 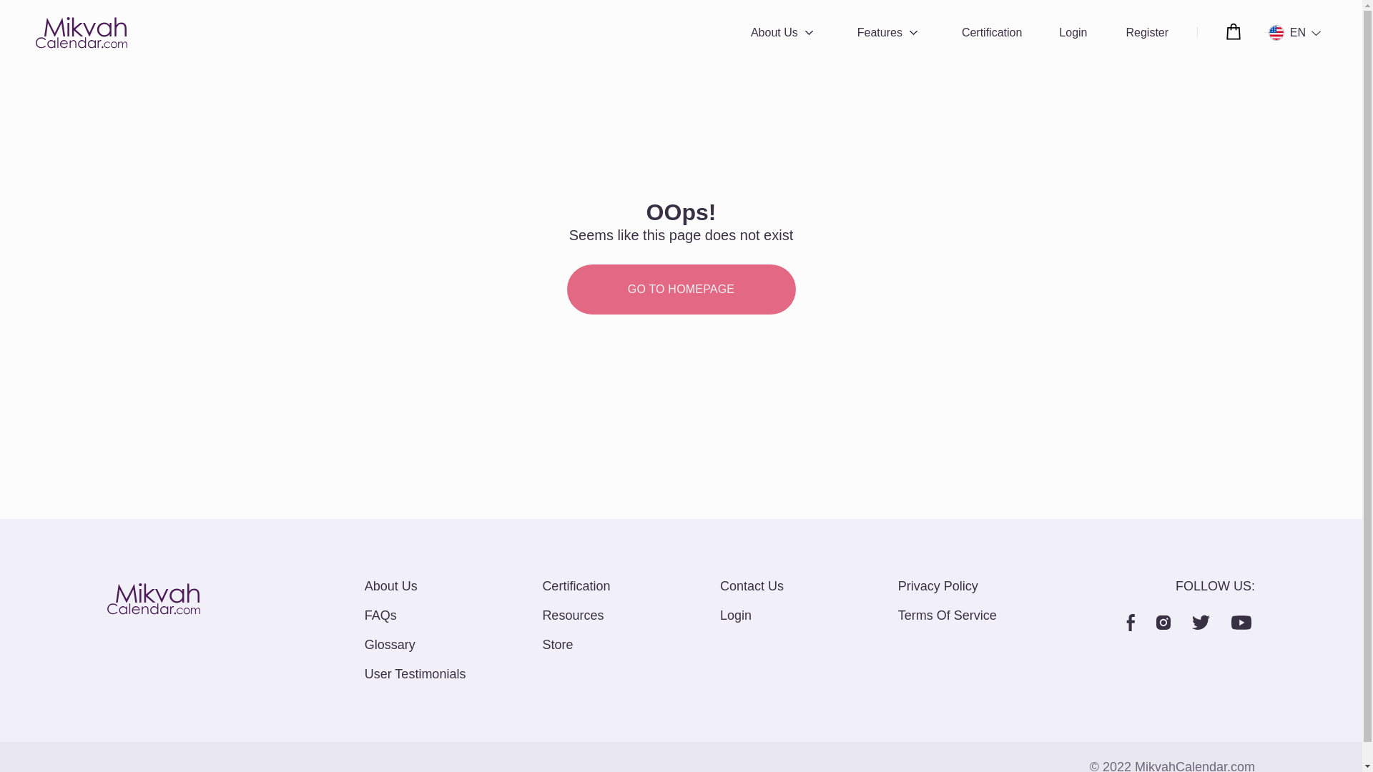 What do you see at coordinates (1073, 33) in the screenshot?
I see `Login` at bounding box center [1073, 33].